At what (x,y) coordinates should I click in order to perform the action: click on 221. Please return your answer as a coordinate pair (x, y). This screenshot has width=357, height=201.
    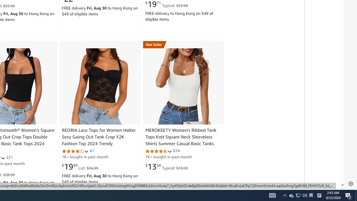
    Looking at the image, I should click on (9, 157).